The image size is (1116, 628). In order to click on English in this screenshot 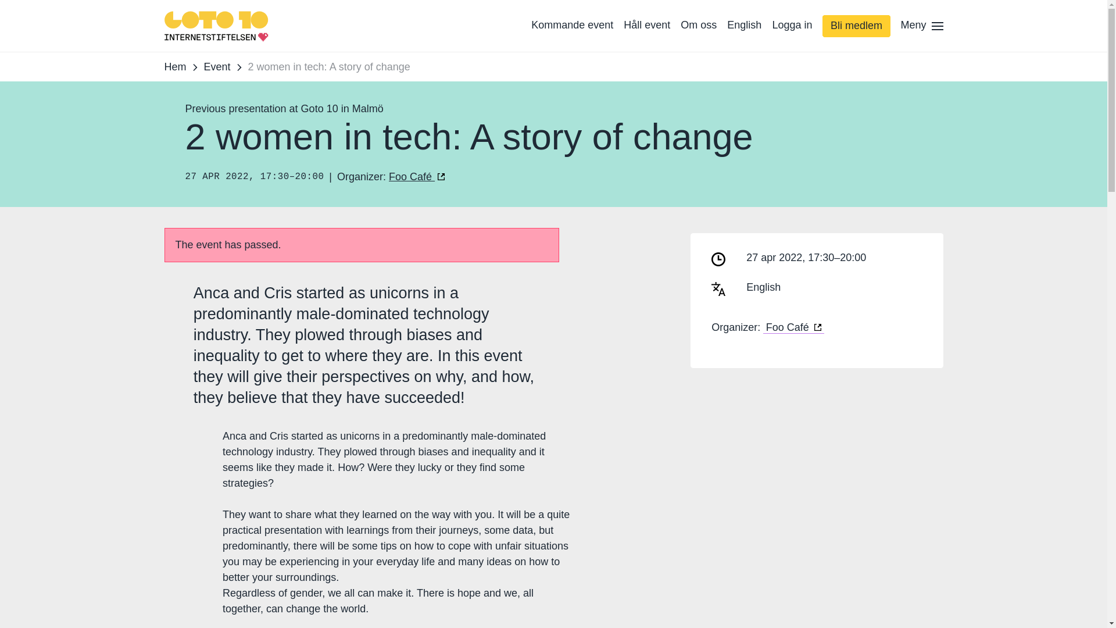, I will do `click(744, 26)`.